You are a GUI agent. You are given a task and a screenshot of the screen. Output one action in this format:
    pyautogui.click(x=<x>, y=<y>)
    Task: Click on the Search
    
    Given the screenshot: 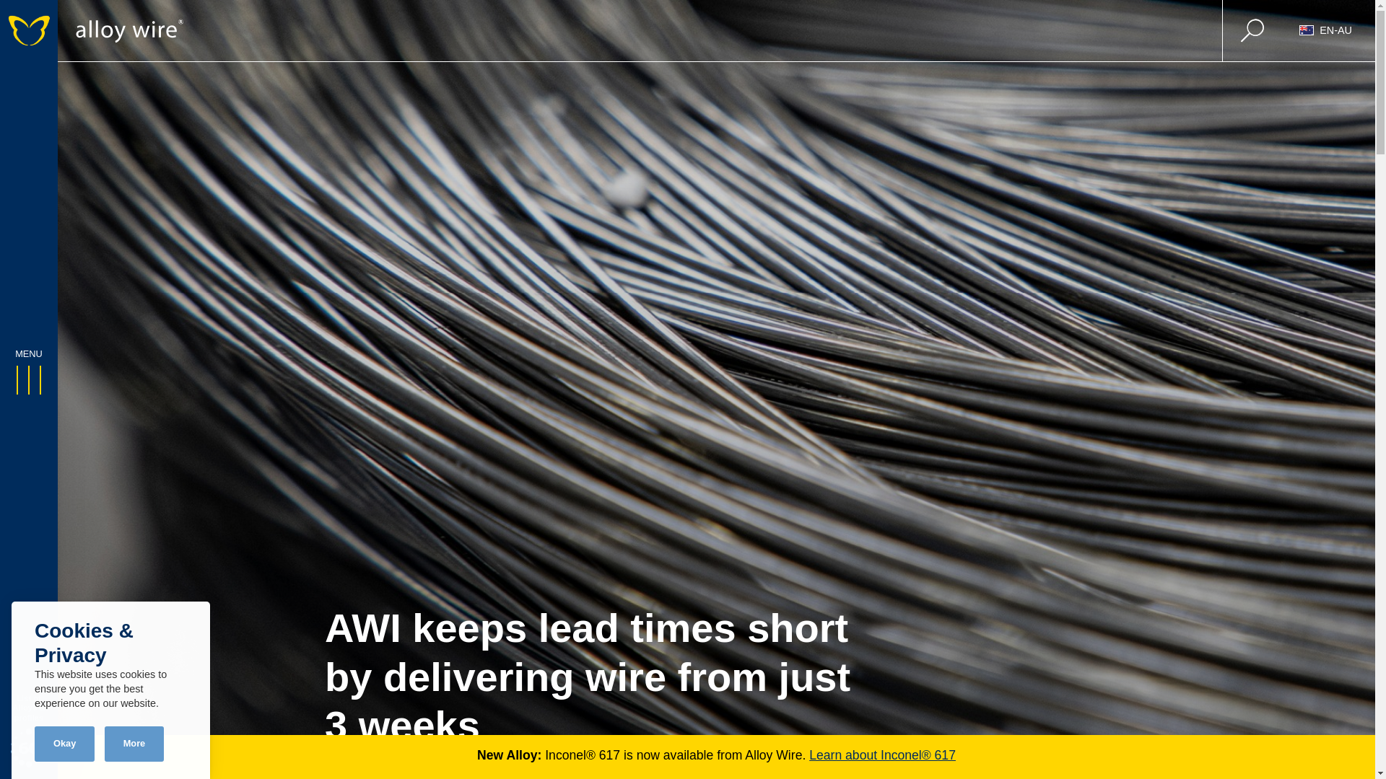 What is the action you would take?
    pyautogui.click(x=1252, y=30)
    